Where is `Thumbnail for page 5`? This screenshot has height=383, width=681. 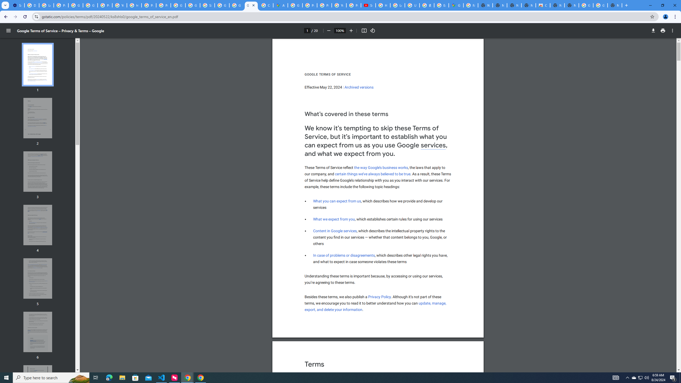
Thumbnail for page 5 is located at coordinates (38, 278).